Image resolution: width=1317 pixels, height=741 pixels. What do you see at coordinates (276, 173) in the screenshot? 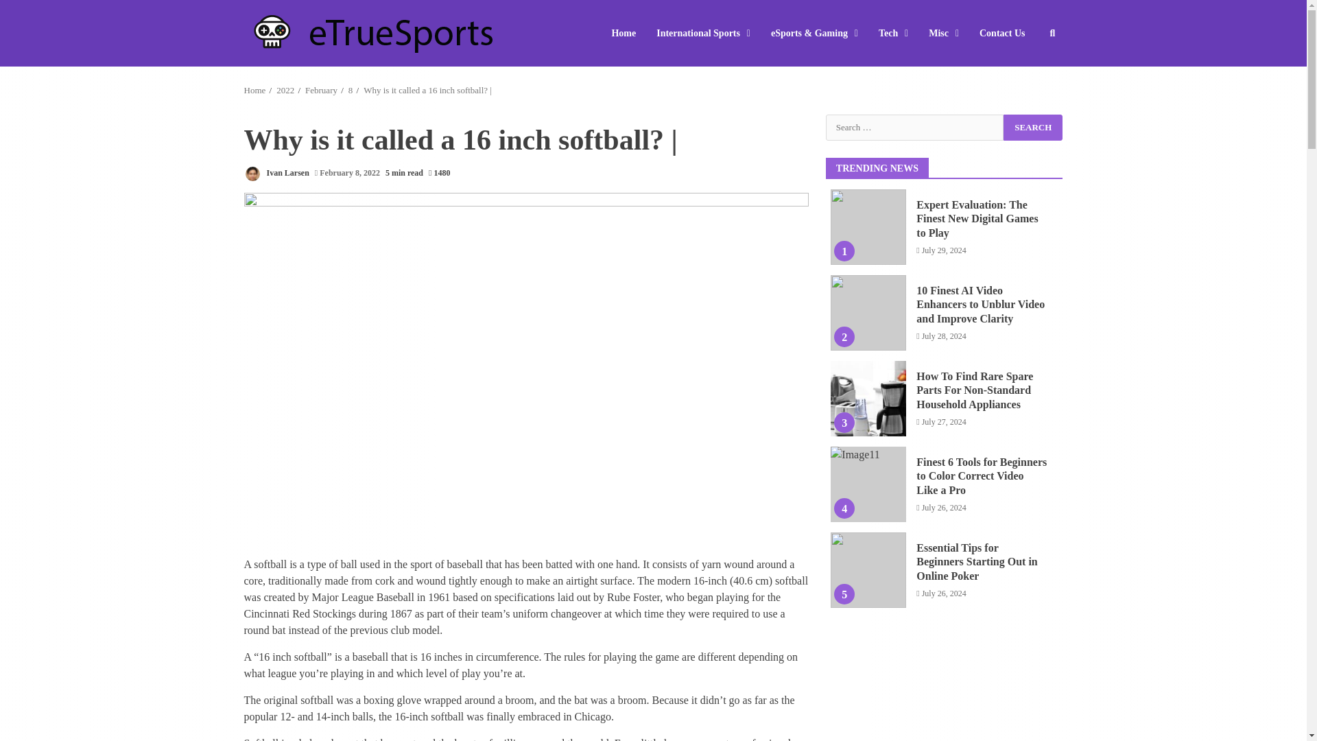
I see `Ivan Larsen` at bounding box center [276, 173].